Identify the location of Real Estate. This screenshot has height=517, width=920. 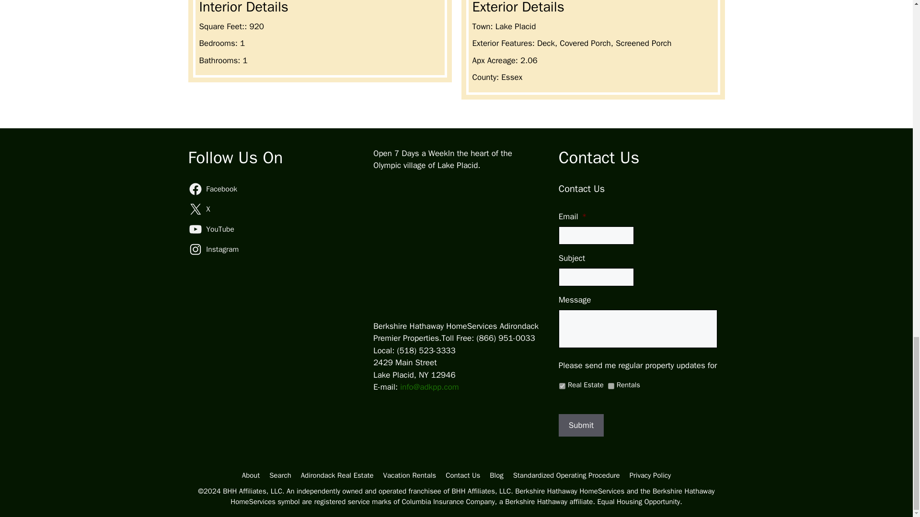
(563, 386).